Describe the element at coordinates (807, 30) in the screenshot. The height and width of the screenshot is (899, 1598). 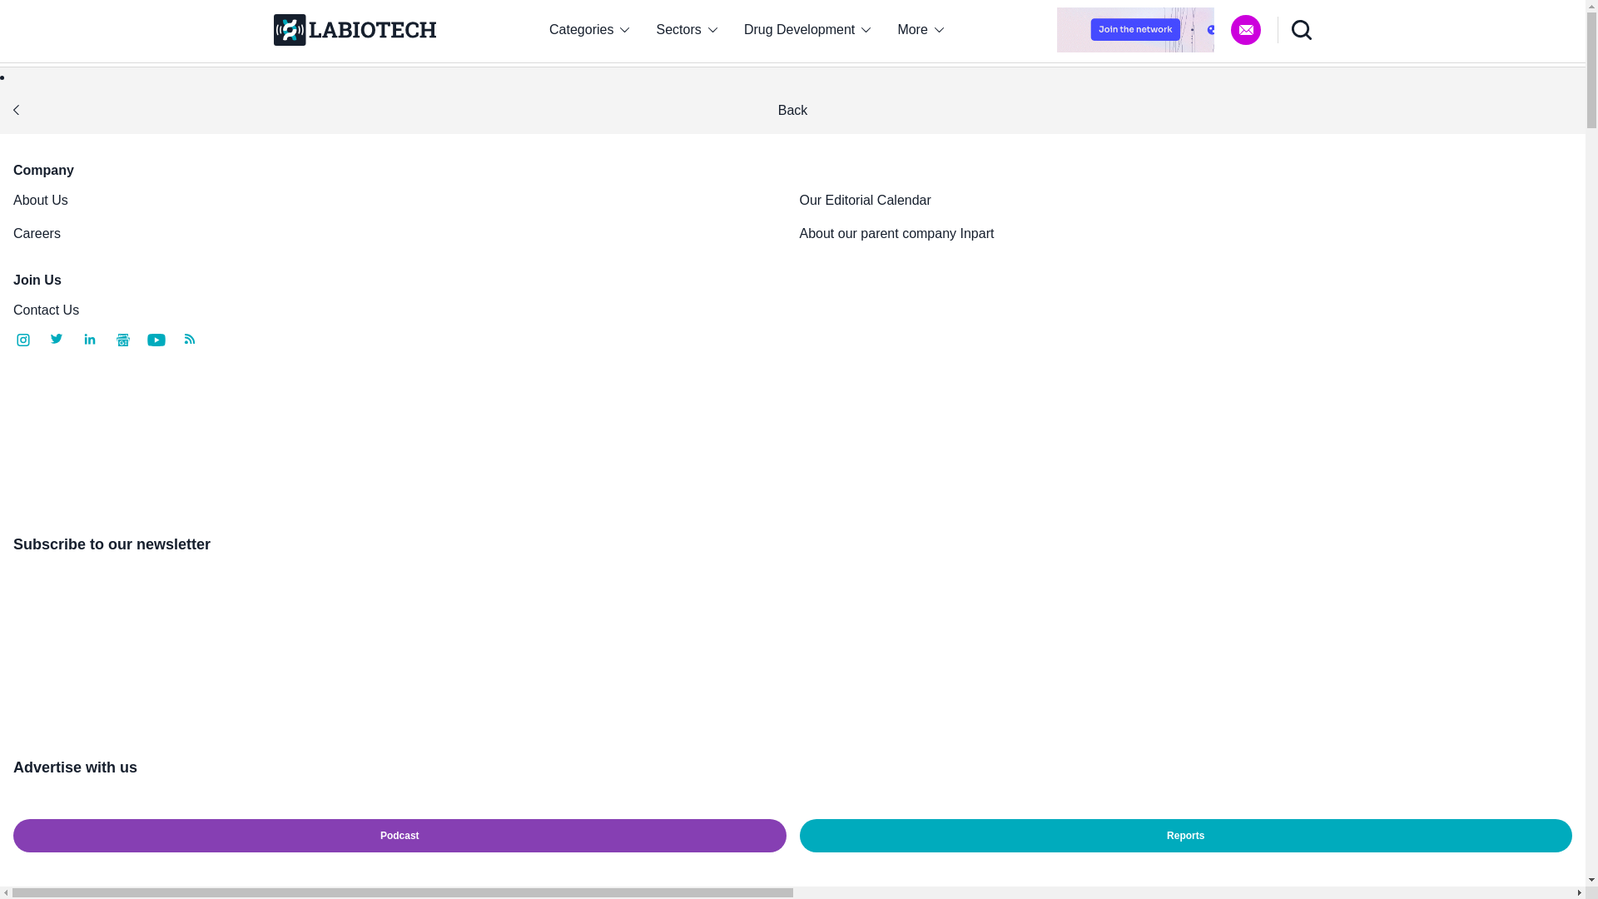
I see `Drug Development` at that location.